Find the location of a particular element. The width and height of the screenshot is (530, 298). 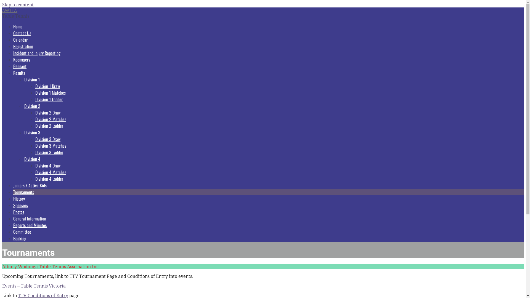

Contact Us is located at coordinates (22, 33).